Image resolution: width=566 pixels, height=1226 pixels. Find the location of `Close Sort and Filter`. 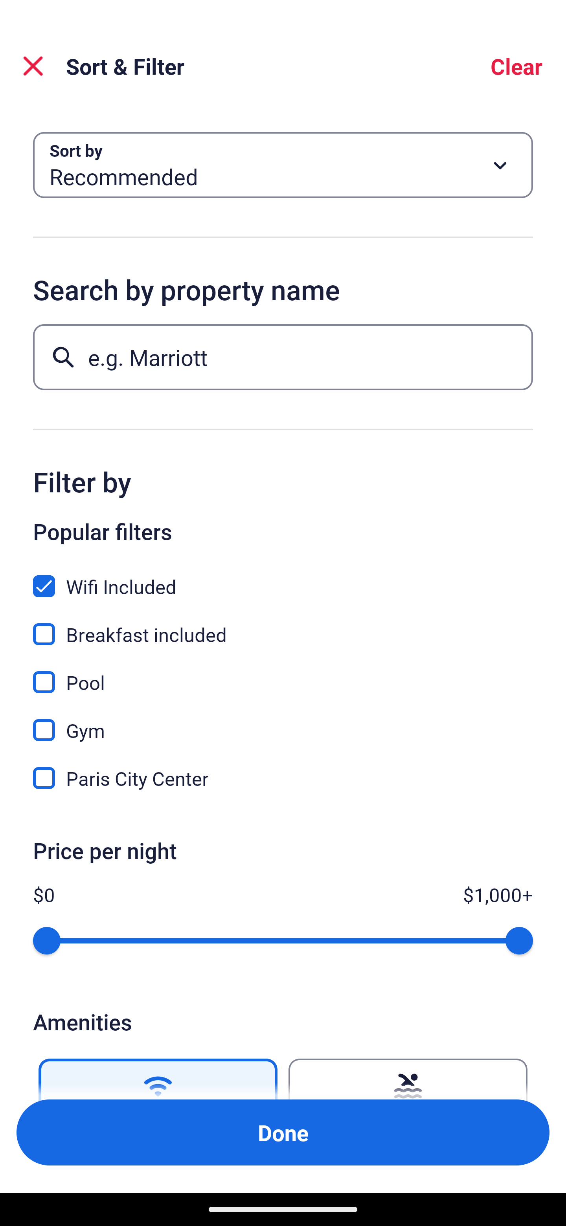

Close Sort and Filter is located at coordinates (33, 66).